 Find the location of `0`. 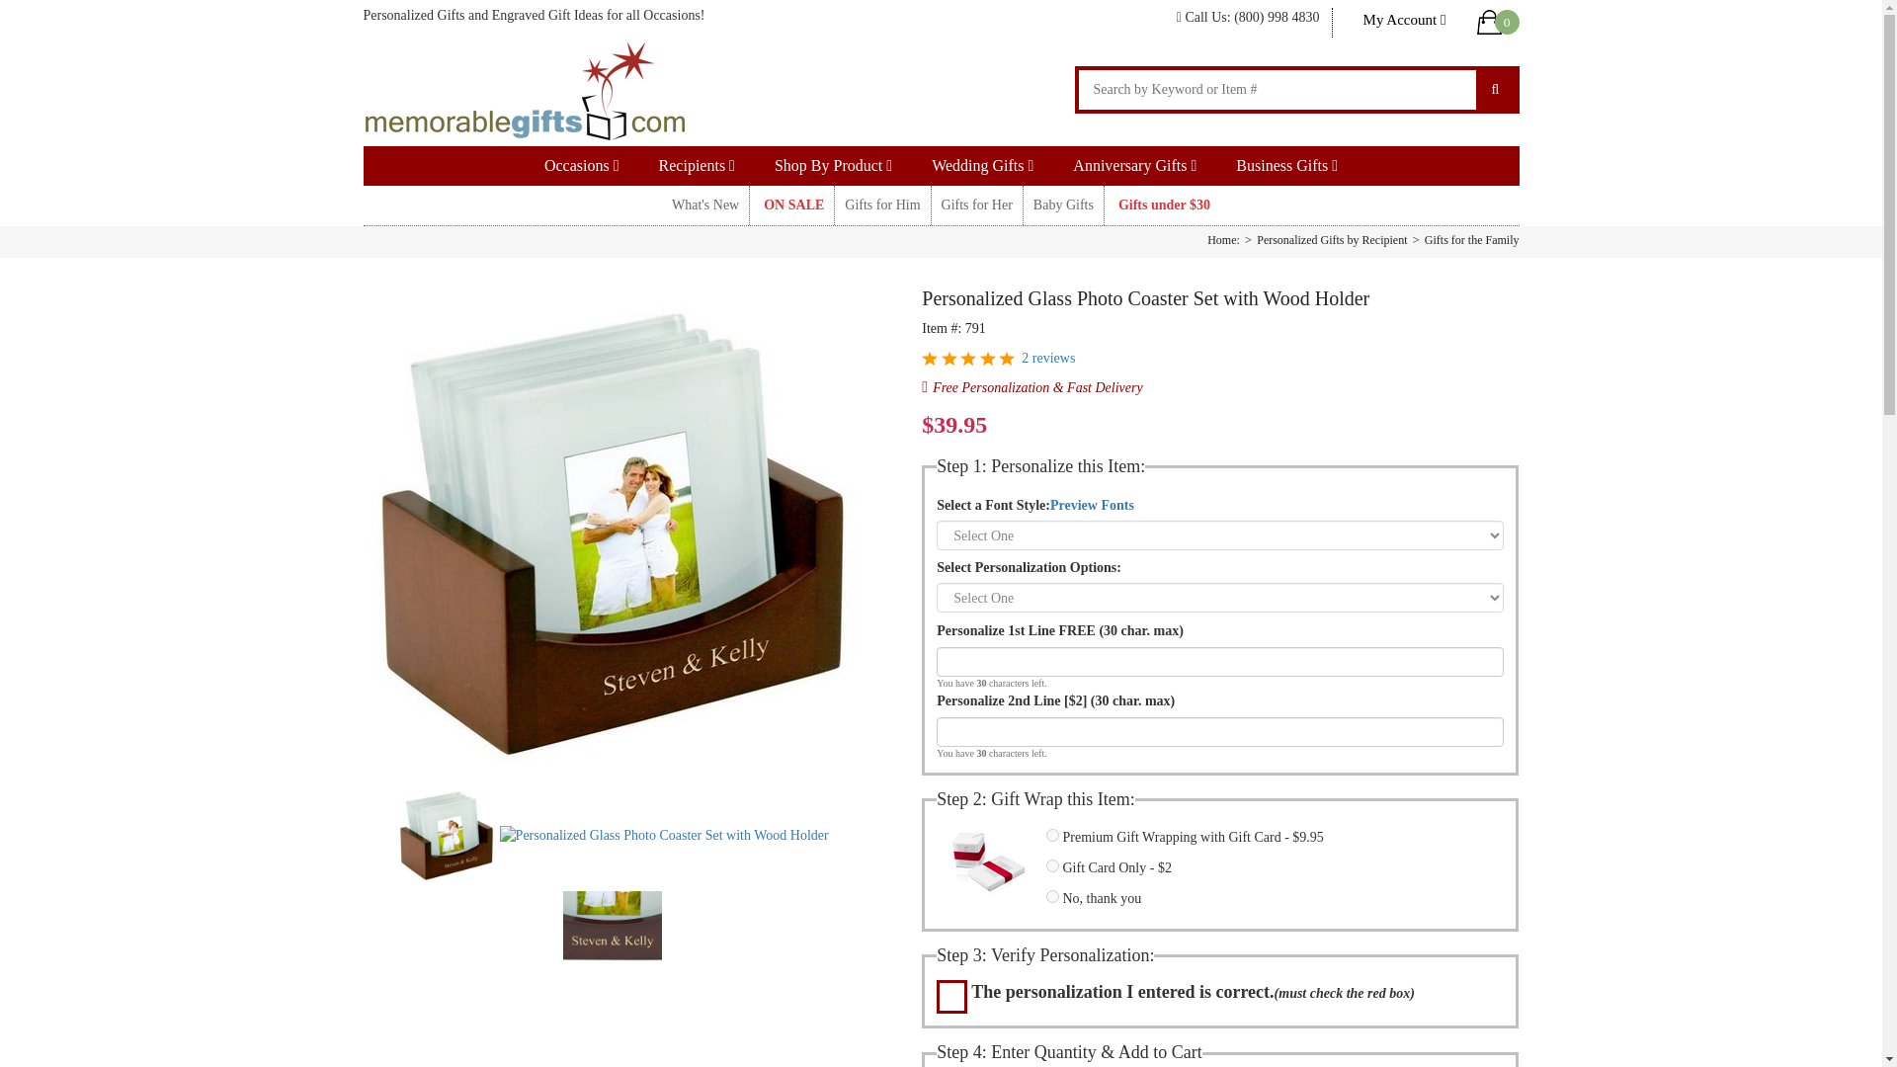

0 is located at coordinates (1497, 22).